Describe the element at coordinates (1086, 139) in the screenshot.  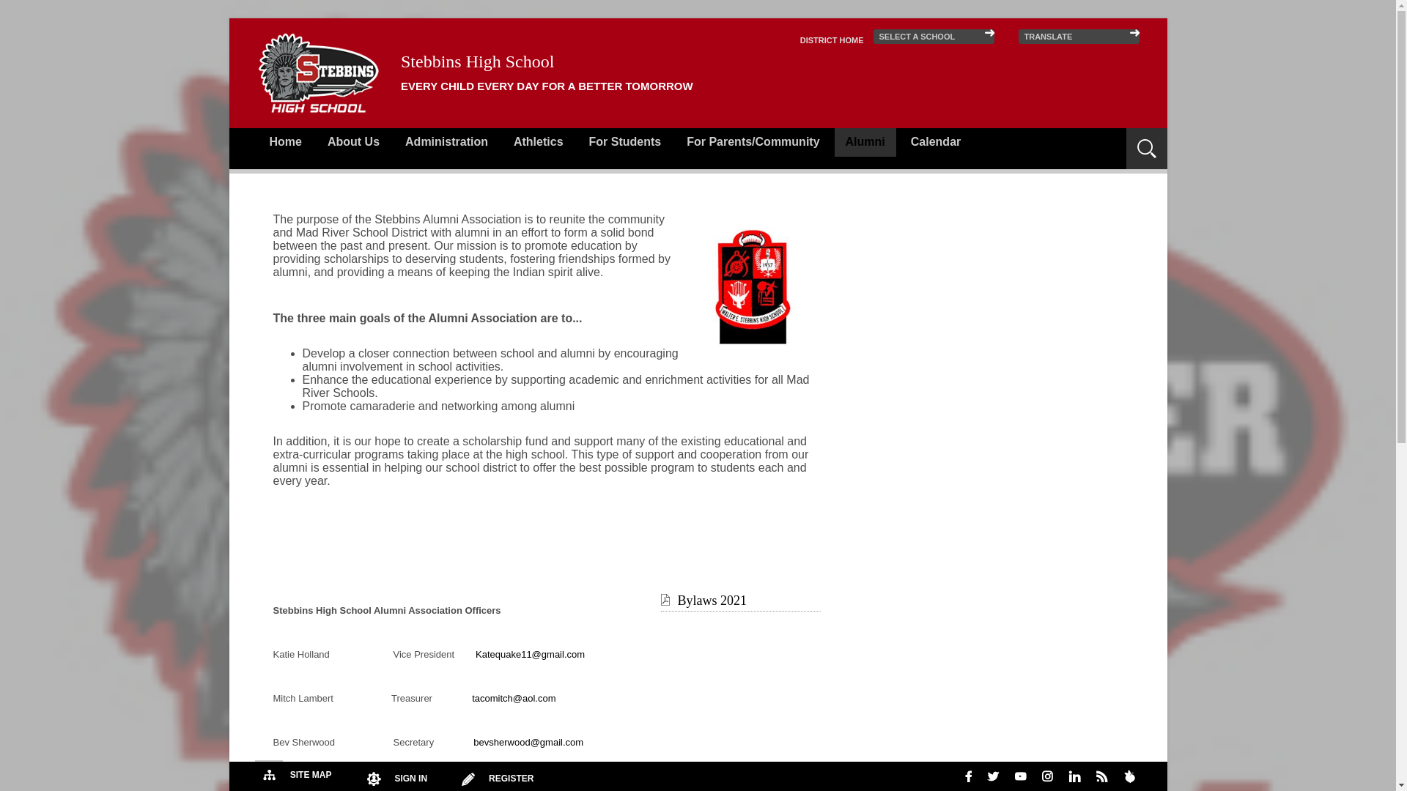
I see `Search this site` at that location.